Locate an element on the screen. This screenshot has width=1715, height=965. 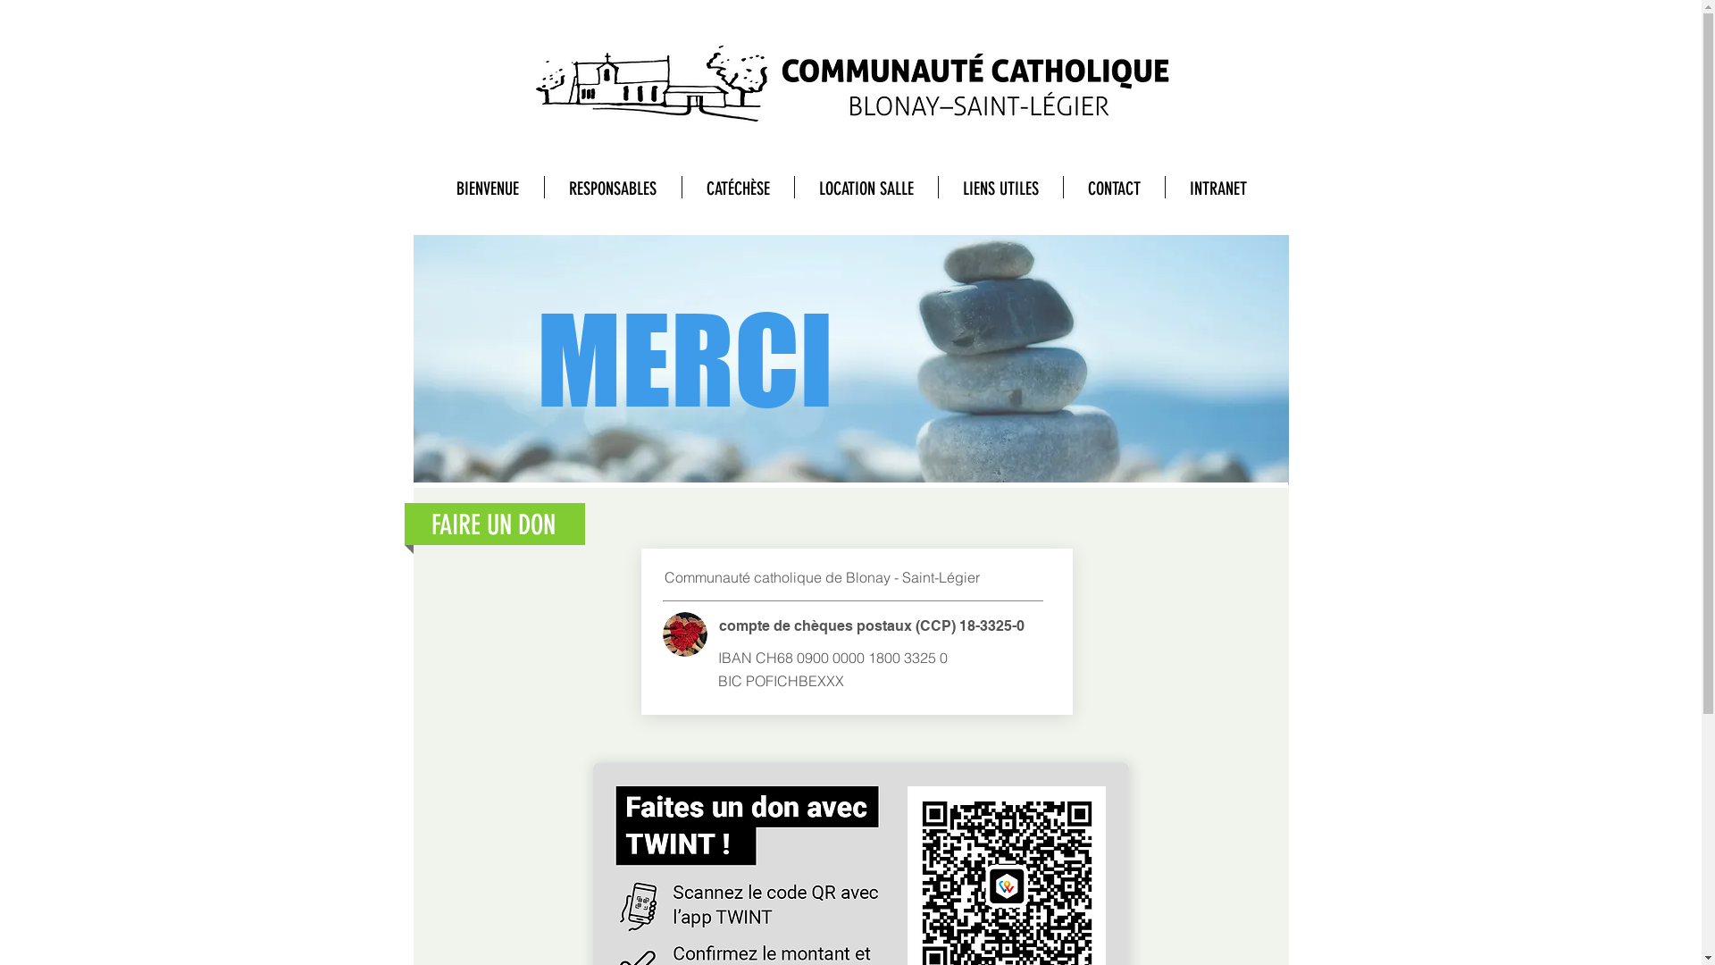
LIENS UTILES is located at coordinates (1000, 188).